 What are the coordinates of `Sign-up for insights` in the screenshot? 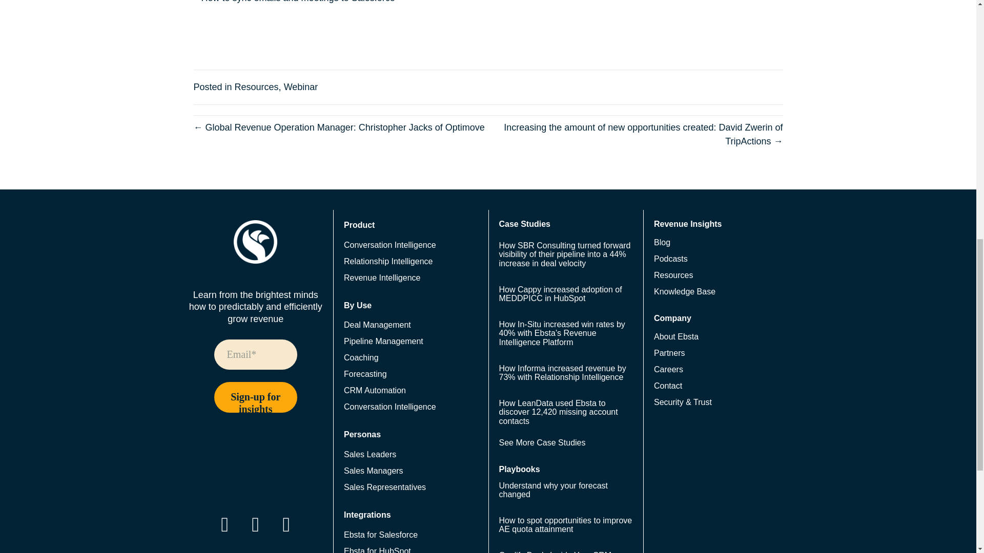 It's located at (256, 397).